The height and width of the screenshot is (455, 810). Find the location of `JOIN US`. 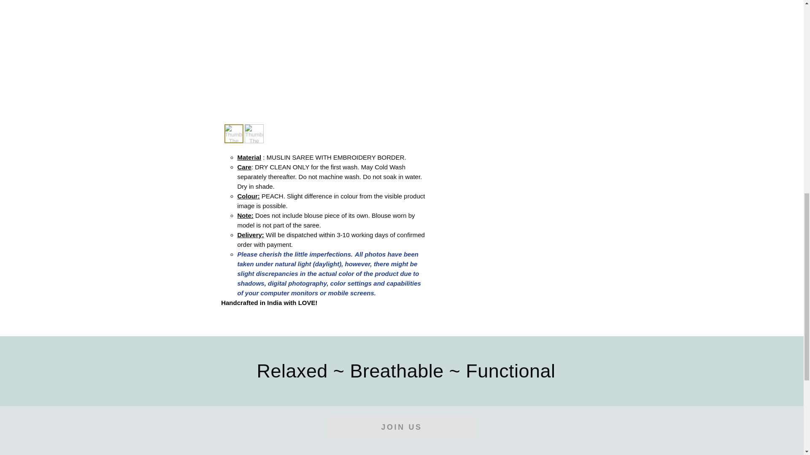

JOIN US is located at coordinates (401, 427).